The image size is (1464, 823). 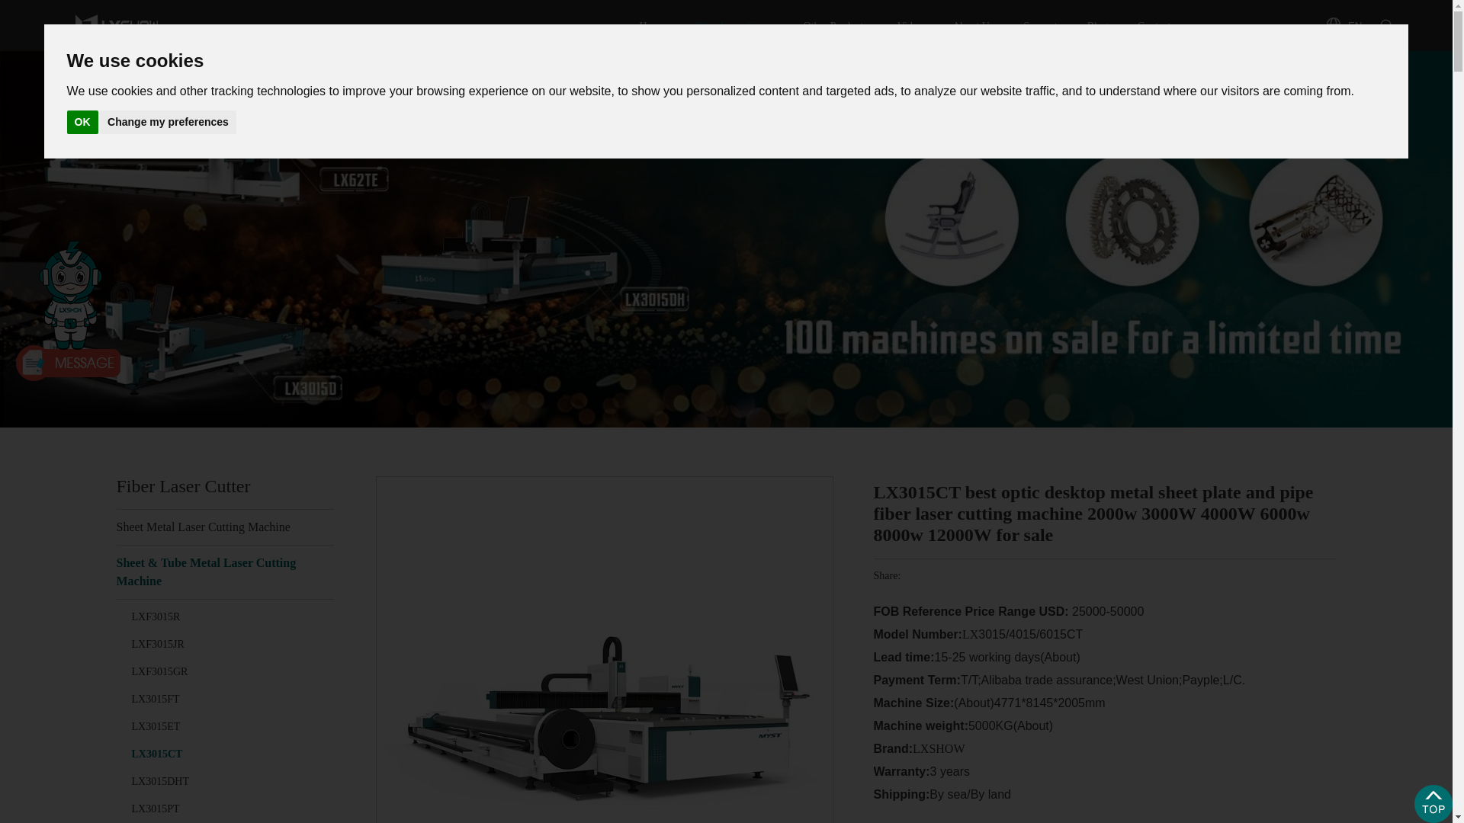 What do you see at coordinates (82, 122) in the screenshot?
I see `OK` at bounding box center [82, 122].